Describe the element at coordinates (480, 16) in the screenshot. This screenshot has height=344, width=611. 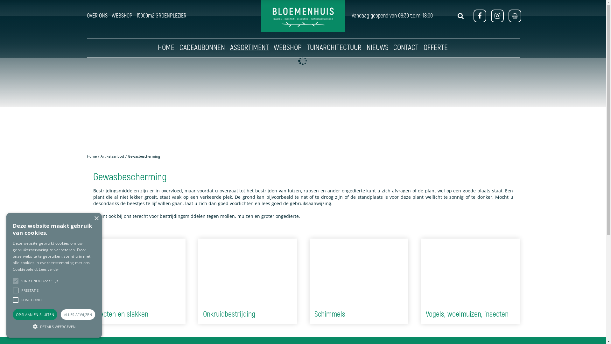
I see `fb` at that location.